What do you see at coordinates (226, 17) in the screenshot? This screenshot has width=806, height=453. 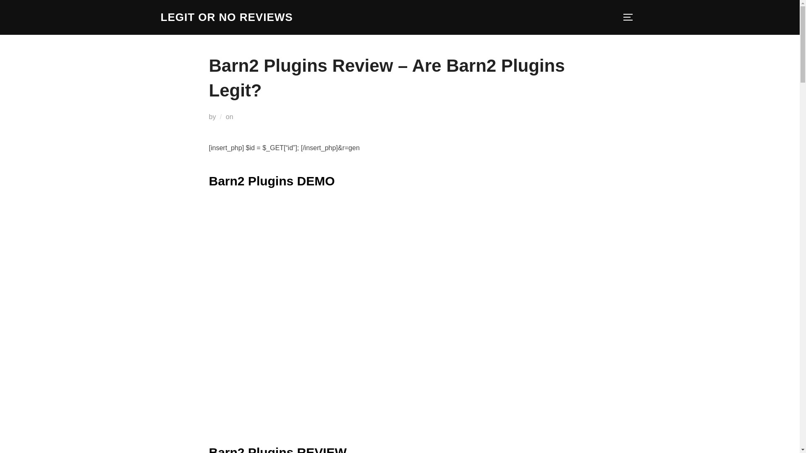 I see `LEGIT OR NO REVIEWS` at bounding box center [226, 17].